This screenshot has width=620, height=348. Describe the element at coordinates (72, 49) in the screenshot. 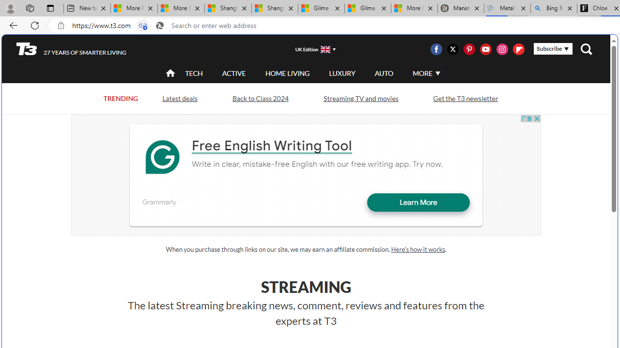

I see `T3 27 YEARS OF SMARTER LIVING` at that location.